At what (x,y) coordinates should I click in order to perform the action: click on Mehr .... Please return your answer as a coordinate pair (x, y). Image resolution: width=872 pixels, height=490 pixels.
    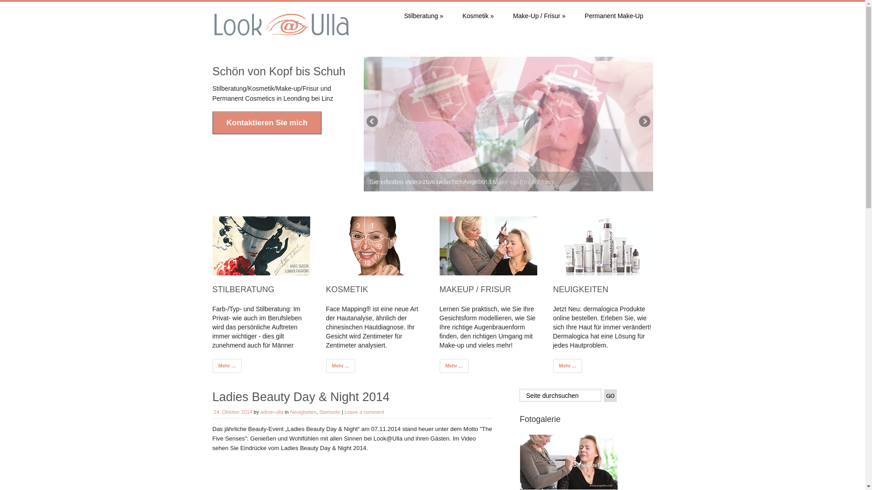
    Looking at the image, I should click on (568, 365).